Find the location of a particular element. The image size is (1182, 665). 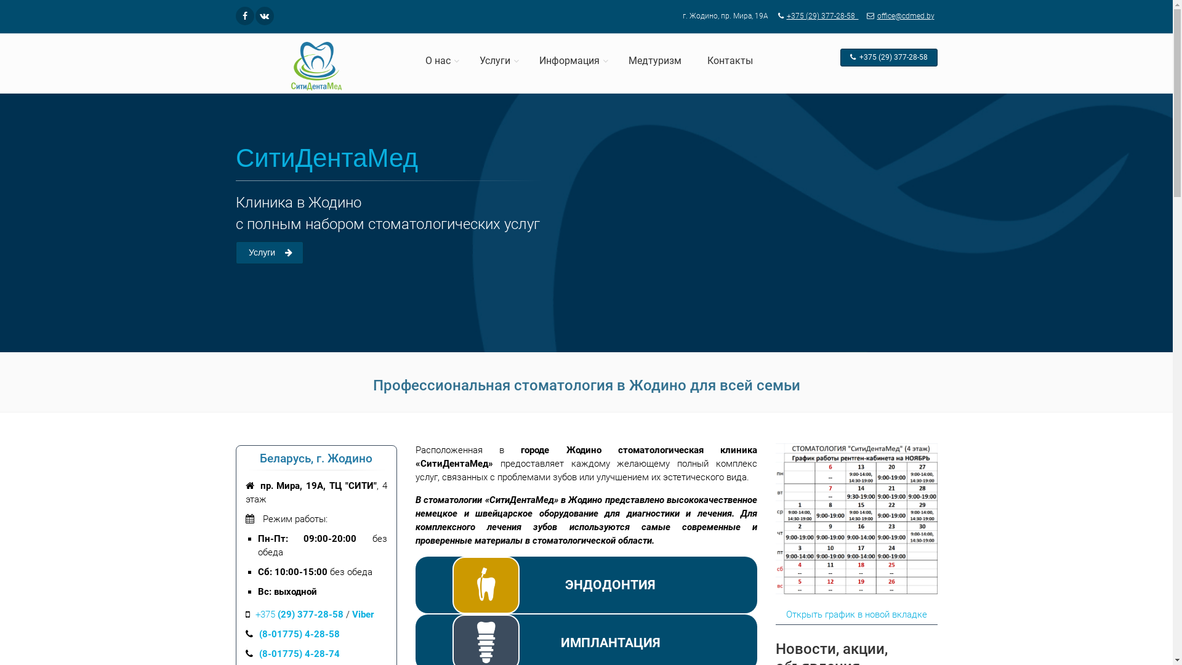

  +375 (29) 377-28-58 is located at coordinates (888, 58).